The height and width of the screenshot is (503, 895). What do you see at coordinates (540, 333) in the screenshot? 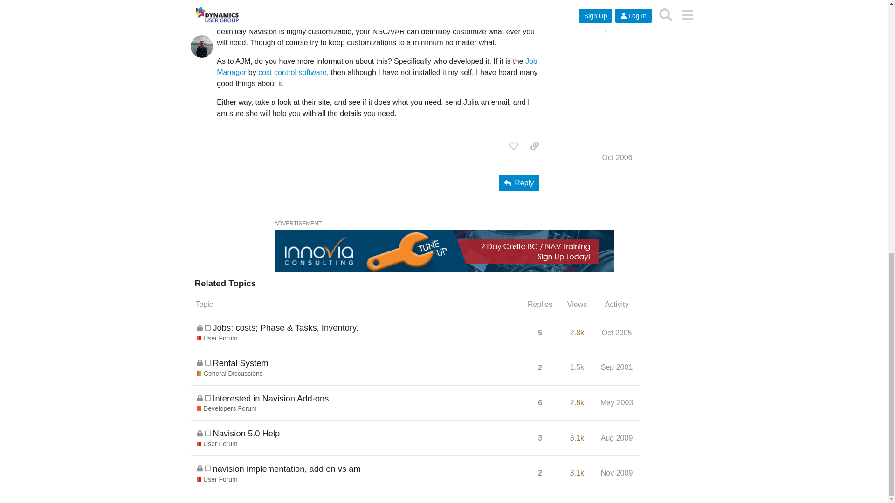
I see `5` at bounding box center [540, 333].